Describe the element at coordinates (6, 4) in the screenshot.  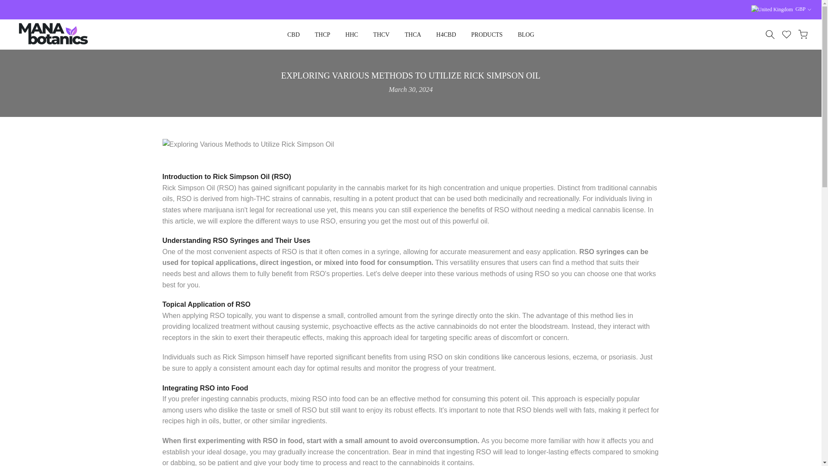
I see `Skip to content` at that location.